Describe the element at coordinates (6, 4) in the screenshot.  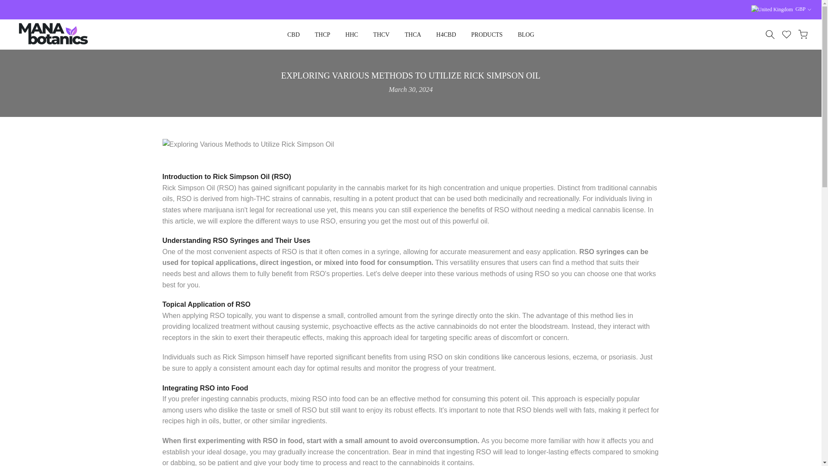
I see `Skip to content` at that location.